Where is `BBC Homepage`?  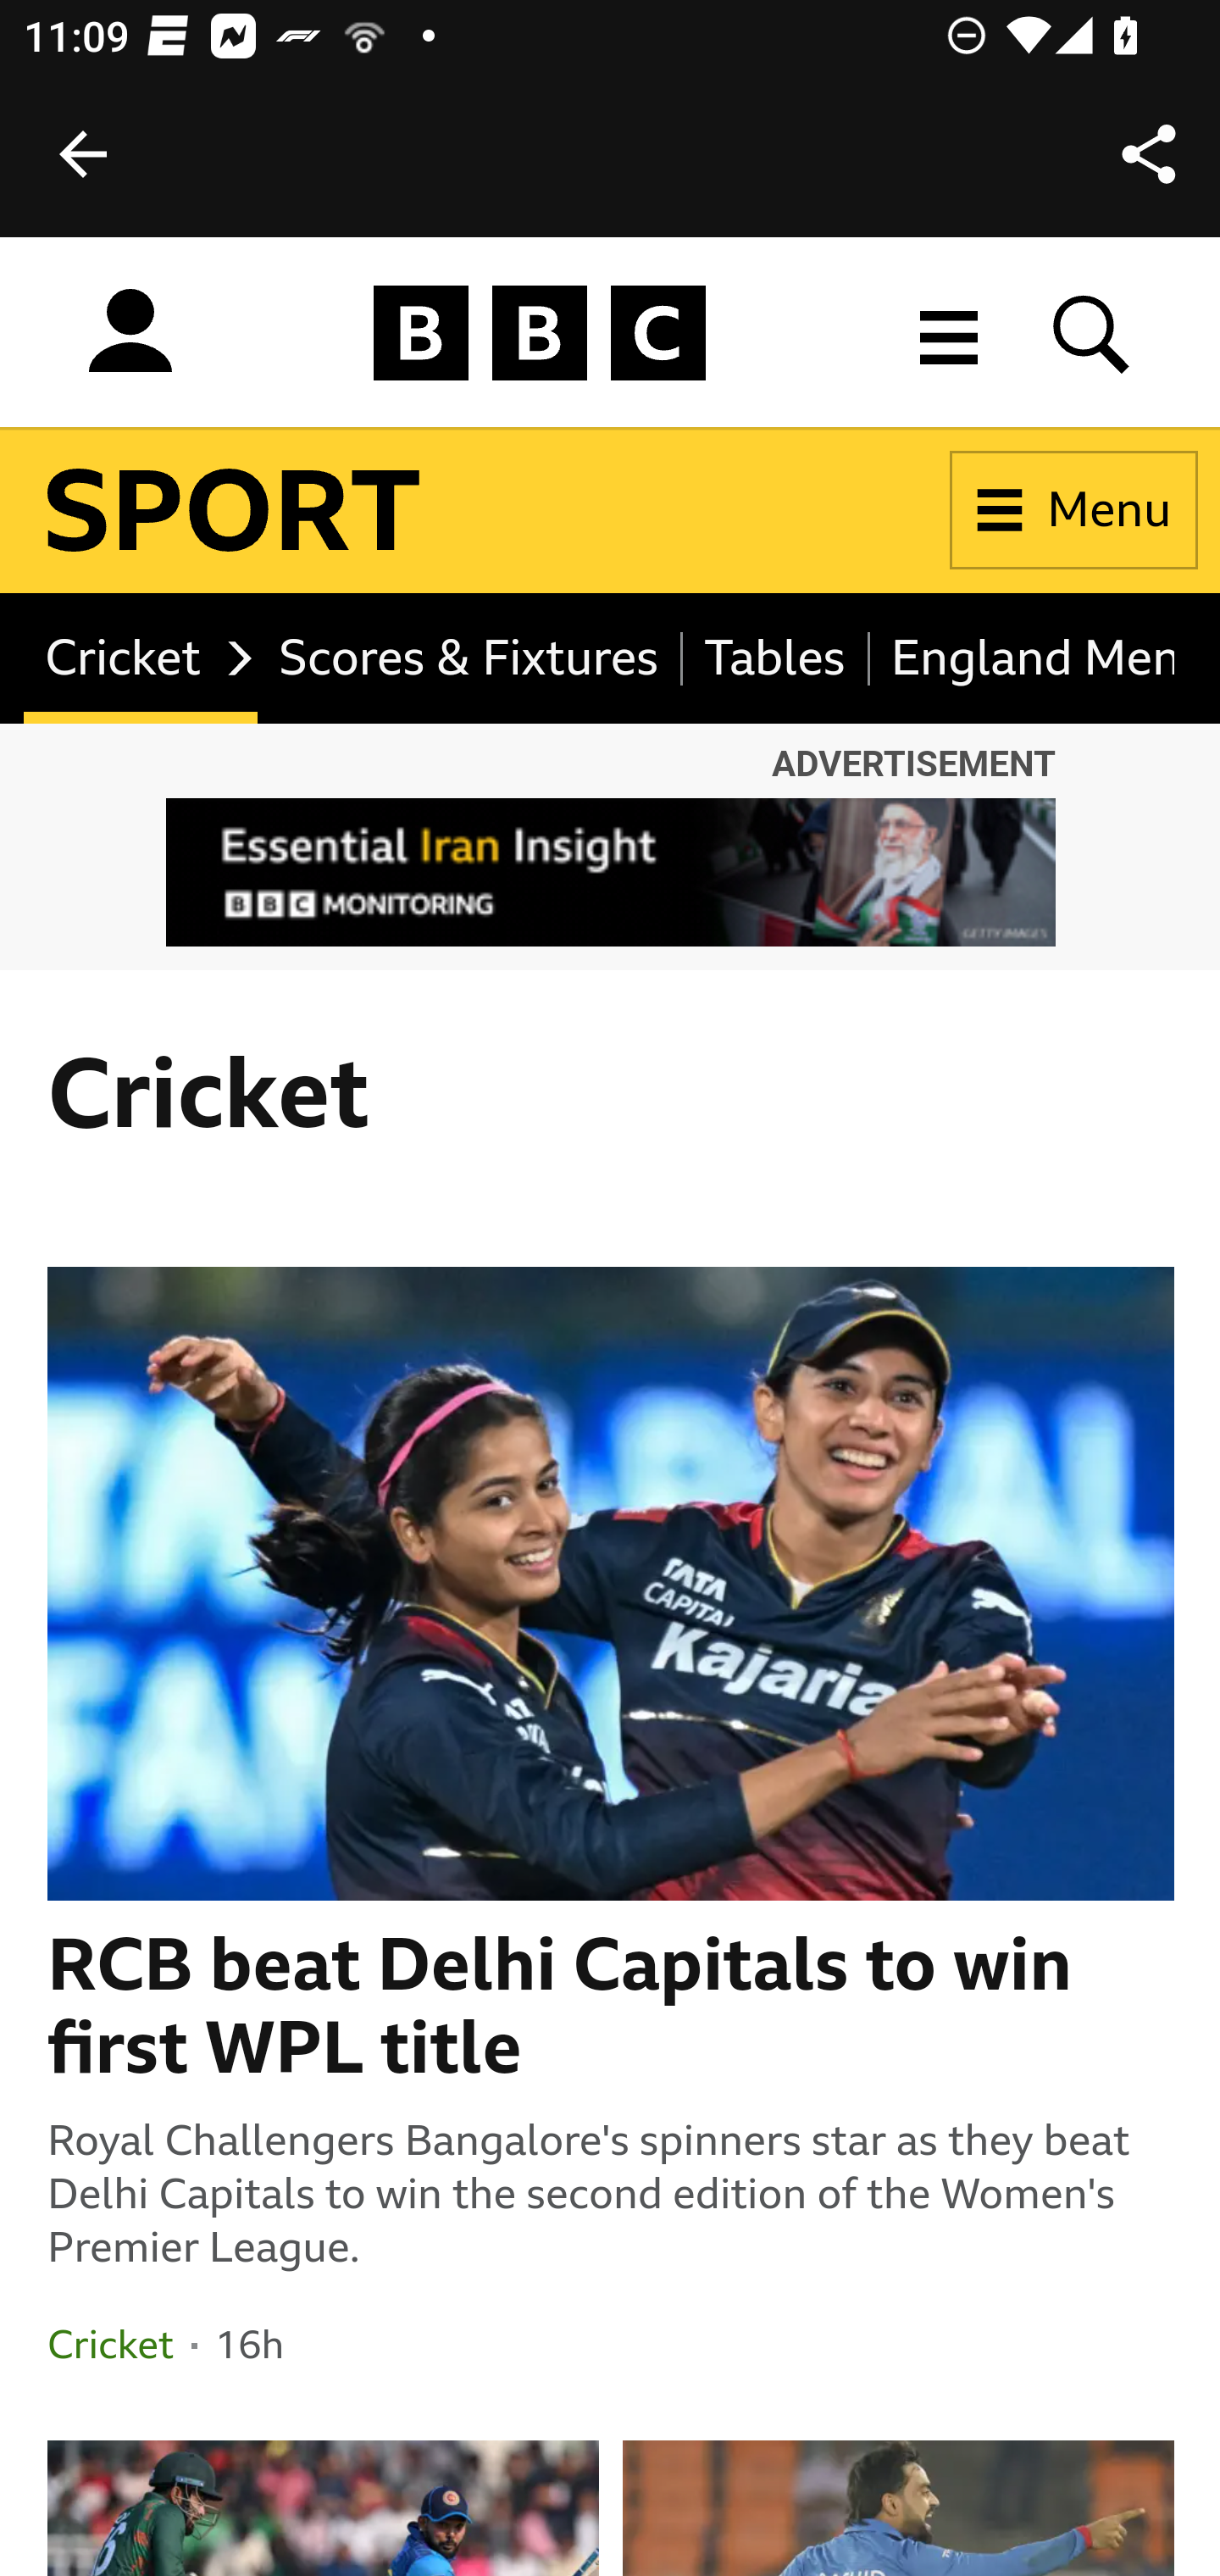
BBC Homepage is located at coordinates (541, 332).